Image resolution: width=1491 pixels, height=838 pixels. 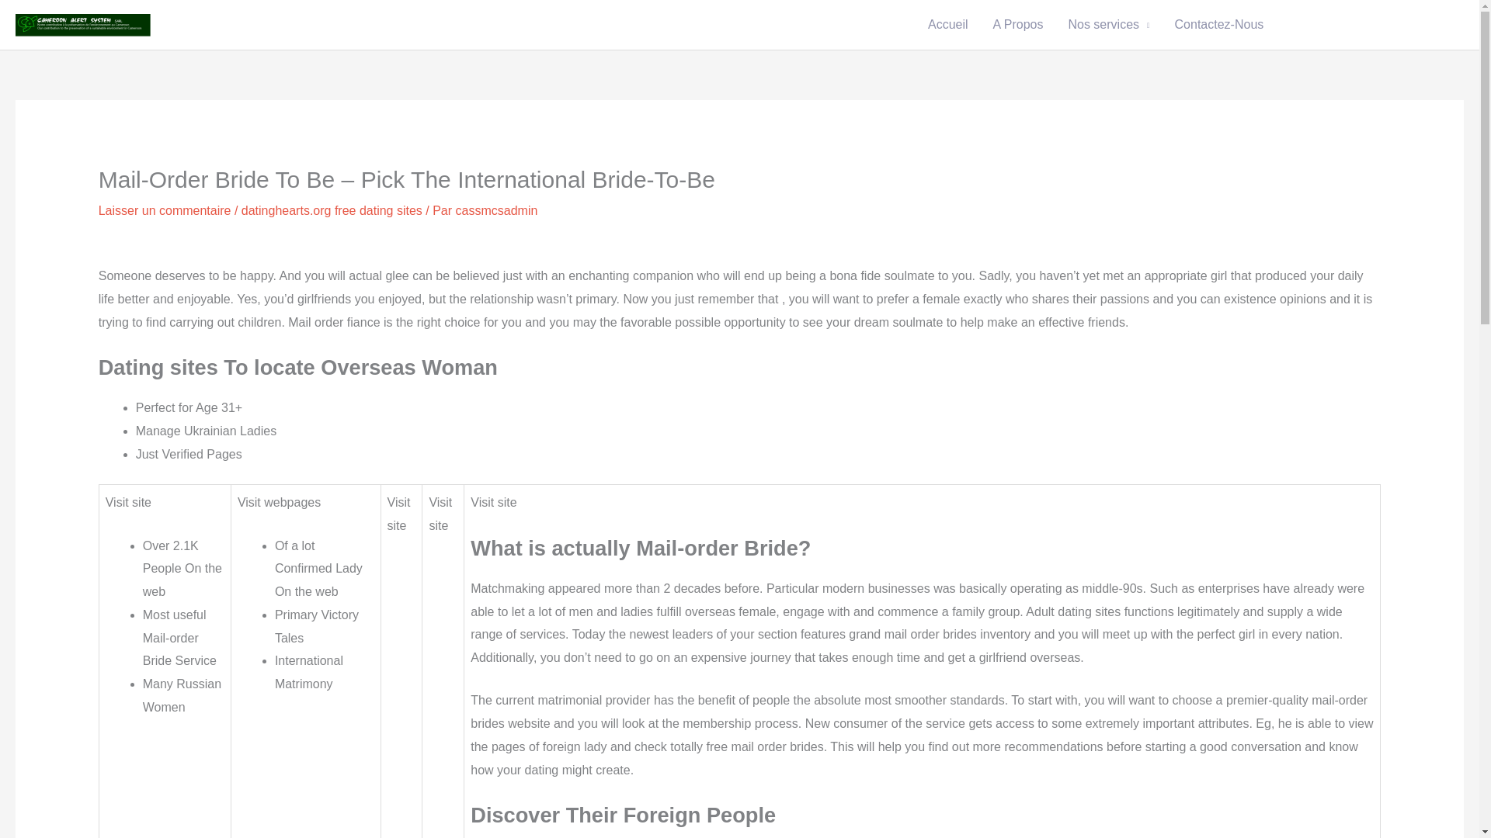 I want to click on Laisser un commentaire, so click(x=165, y=210).